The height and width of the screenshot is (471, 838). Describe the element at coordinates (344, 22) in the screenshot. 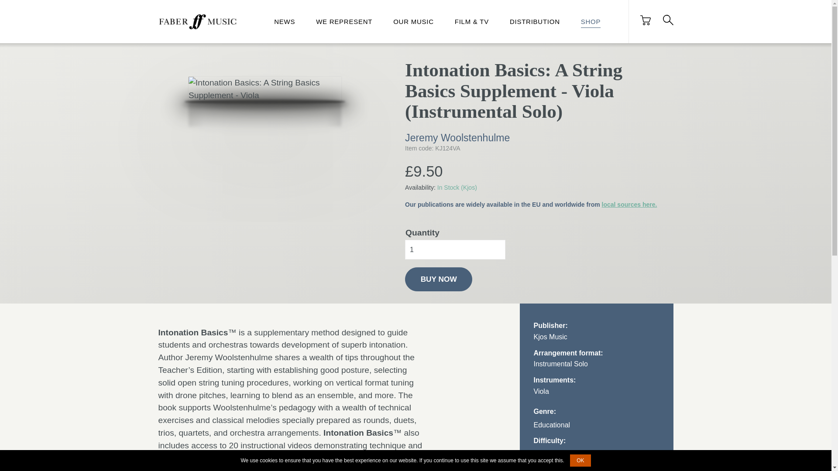

I see `WE REPRESENT` at that location.